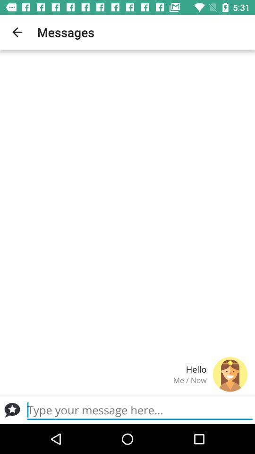  I want to click on launch icon to the right of hello icon, so click(230, 374).